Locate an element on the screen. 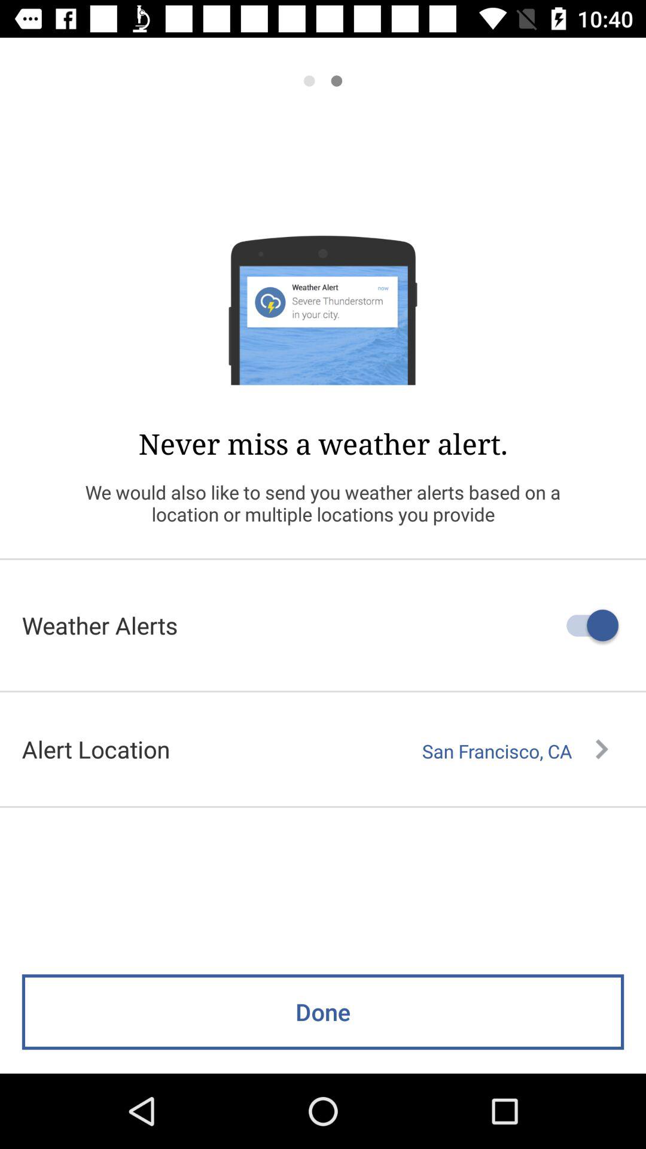 The height and width of the screenshot is (1149, 646). swipe until san francisco, ca item is located at coordinates (515, 751).